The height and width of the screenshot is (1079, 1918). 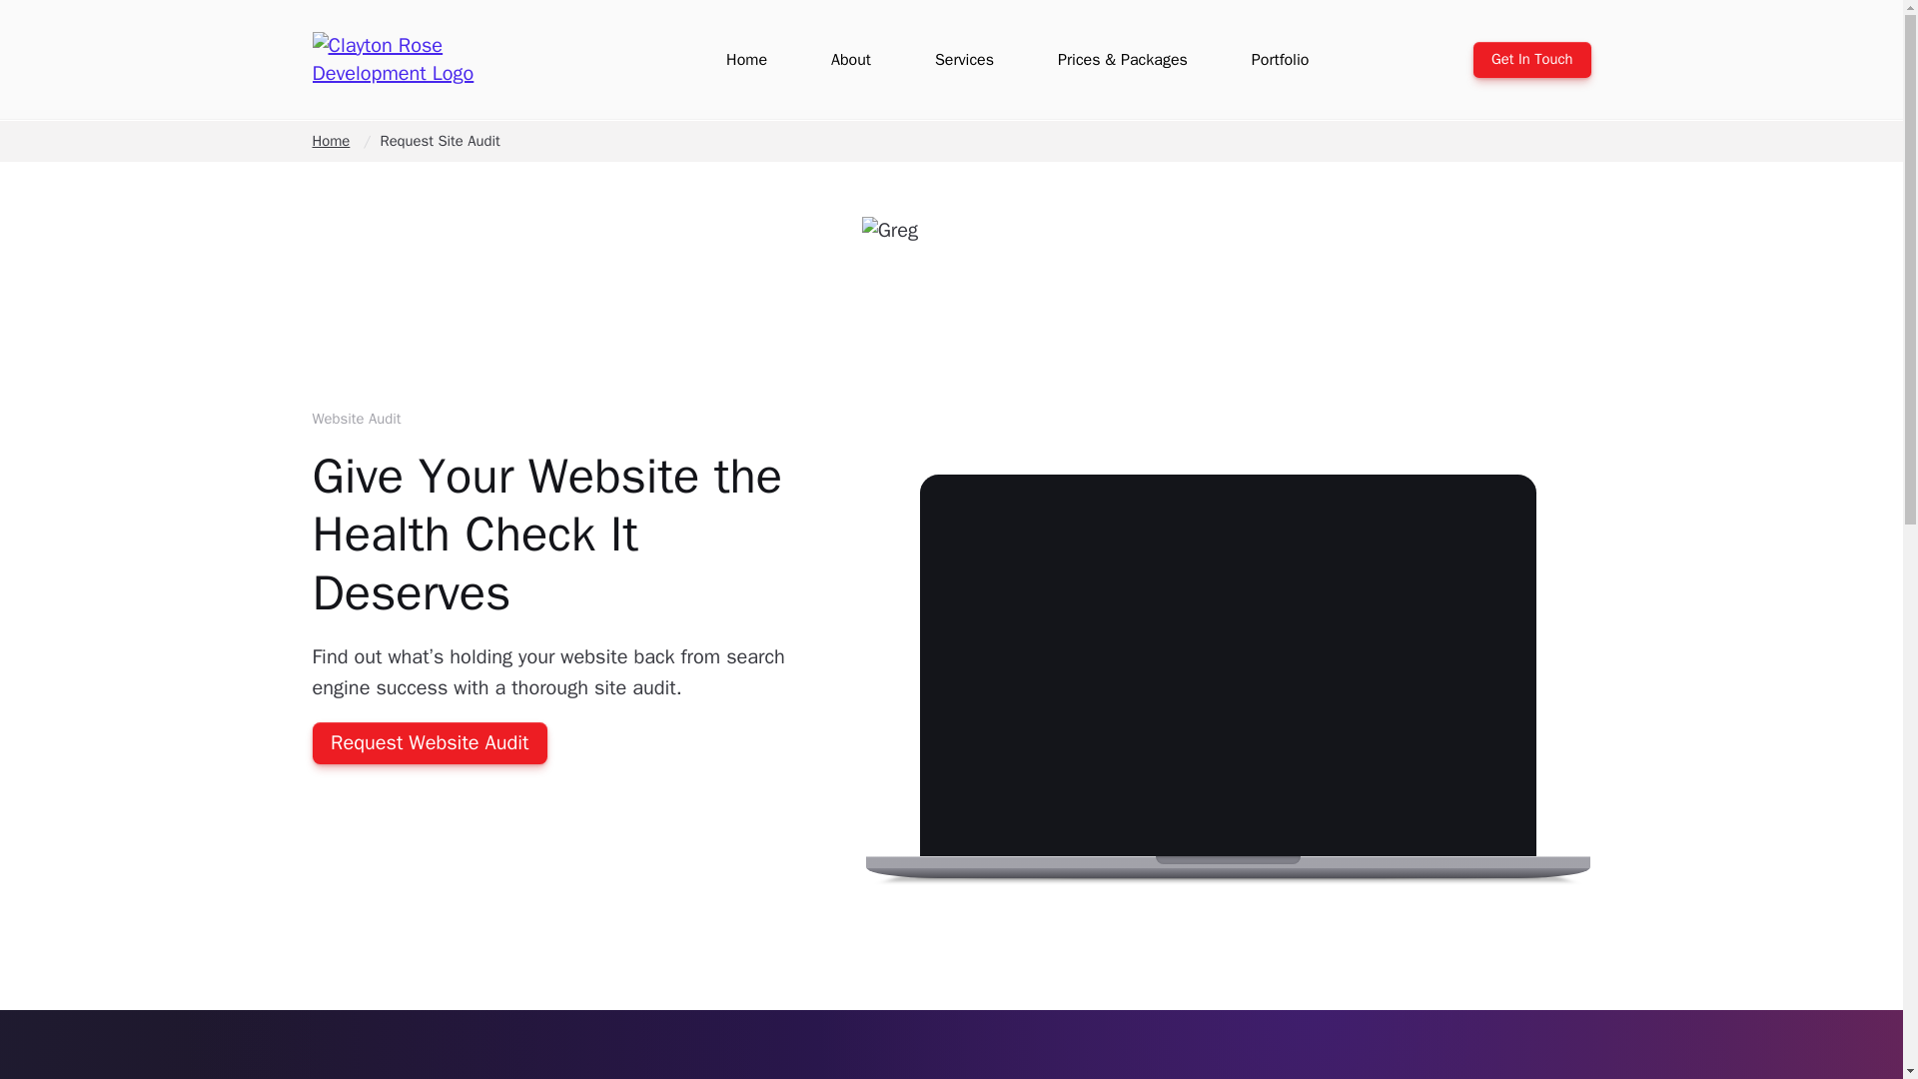 I want to click on Services, so click(x=964, y=60).